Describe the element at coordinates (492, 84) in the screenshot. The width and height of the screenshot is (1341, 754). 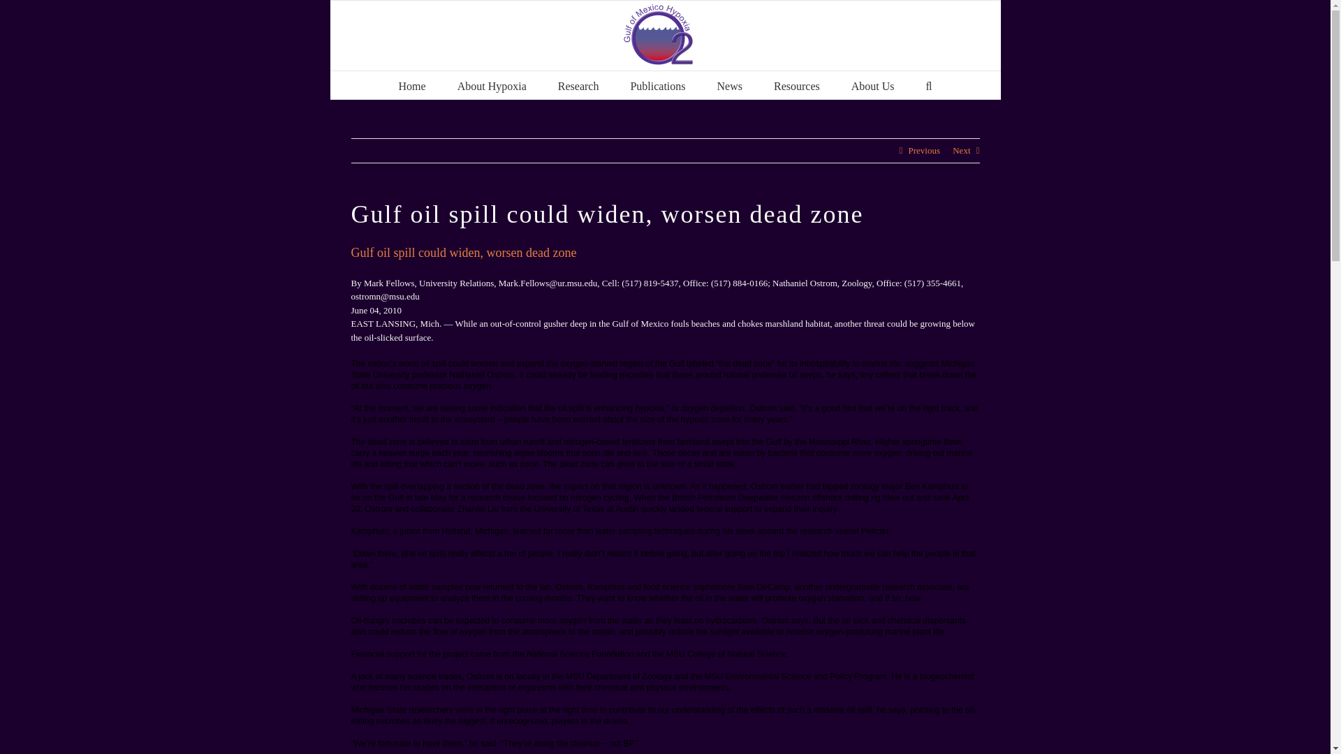
I see `About Hypoxia` at that location.